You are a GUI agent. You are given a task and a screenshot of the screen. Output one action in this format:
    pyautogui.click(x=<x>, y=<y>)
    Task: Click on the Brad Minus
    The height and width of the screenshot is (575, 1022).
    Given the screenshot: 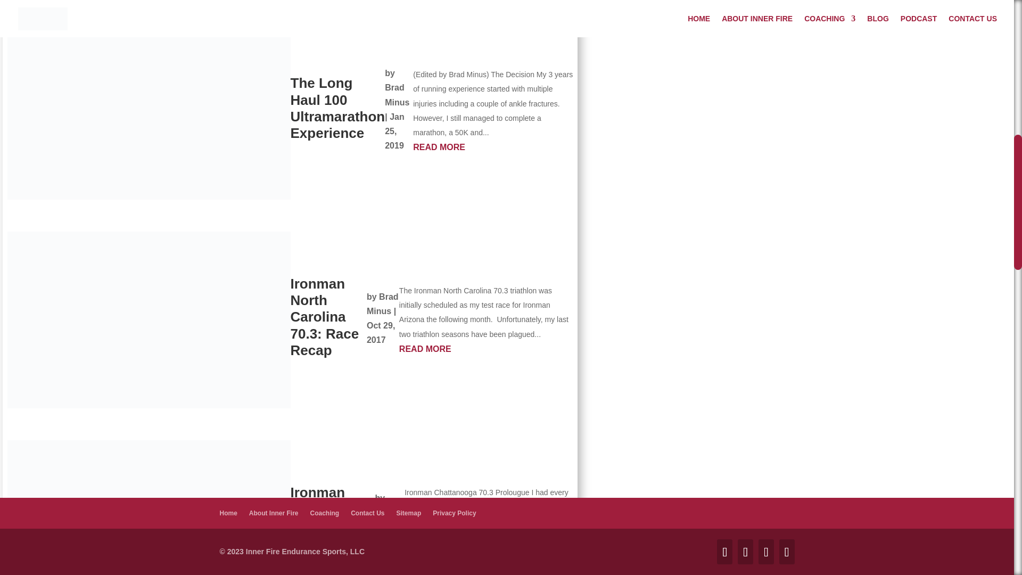 What is the action you would take?
    pyautogui.click(x=397, y=94)
    